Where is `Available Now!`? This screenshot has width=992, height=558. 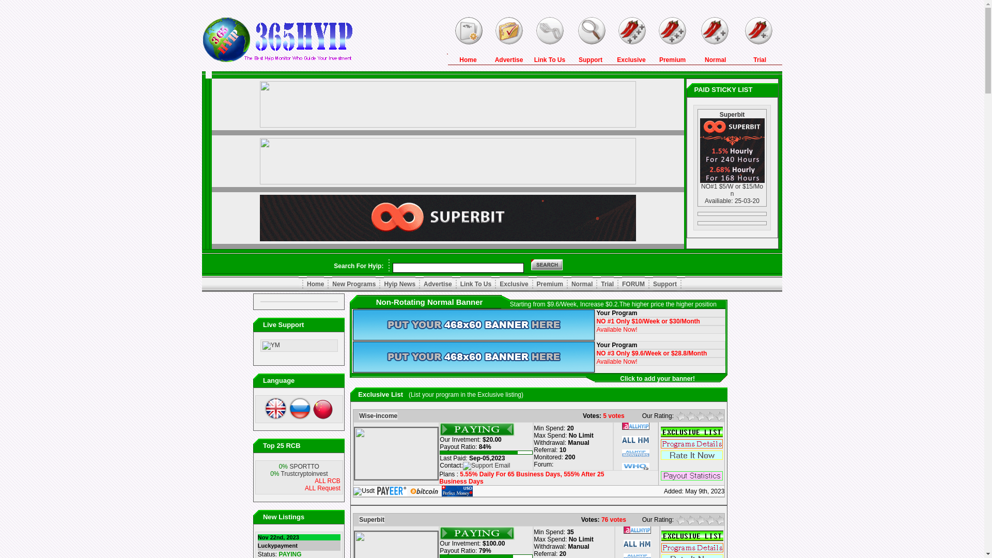
Available Now! is located at coordinates (617, 362).